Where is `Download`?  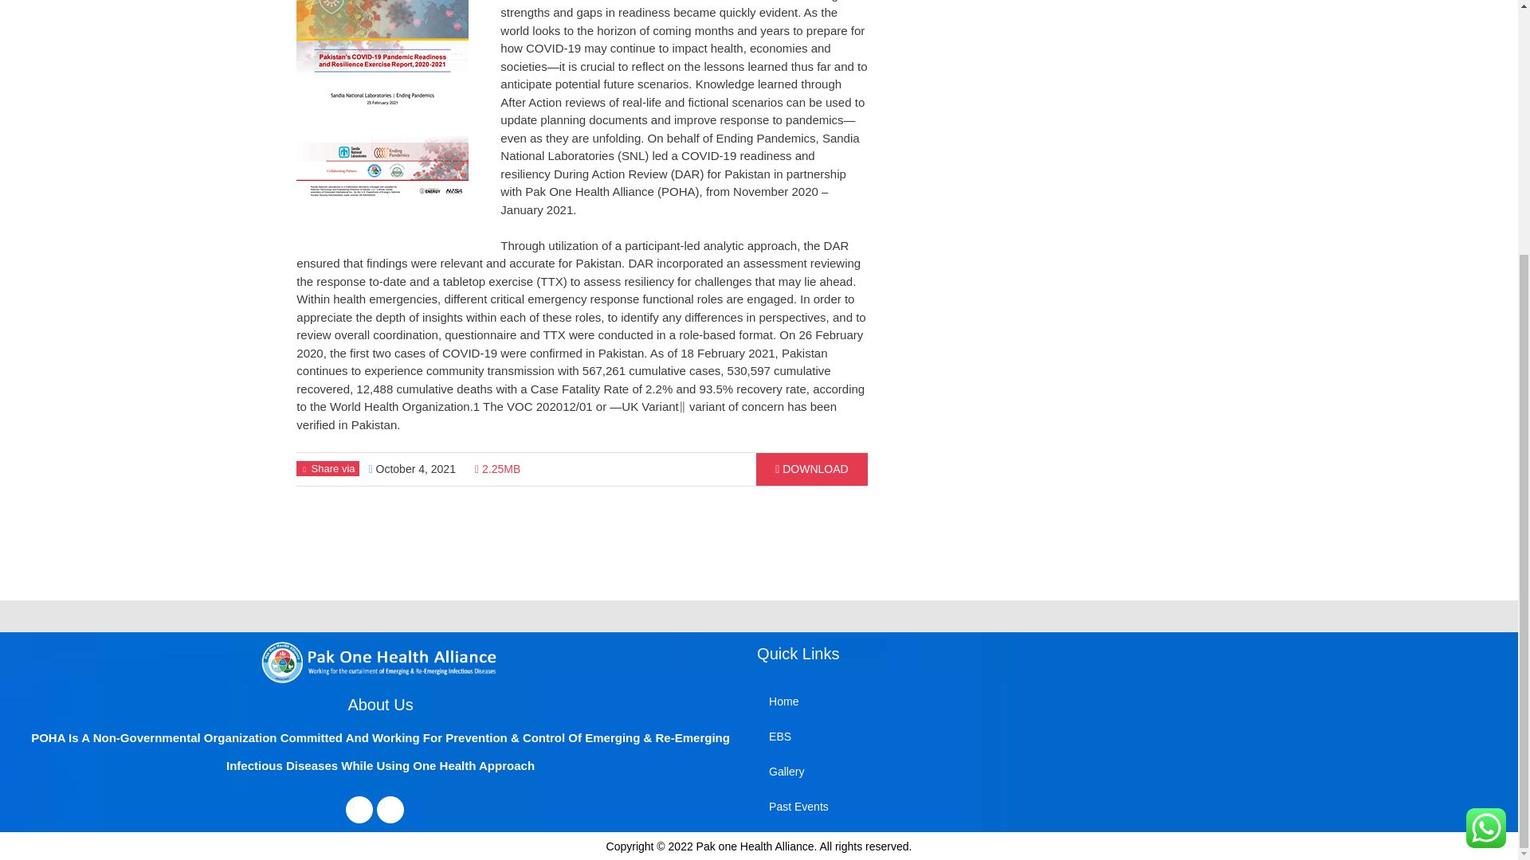
Download is located at coordinates (811, 470).